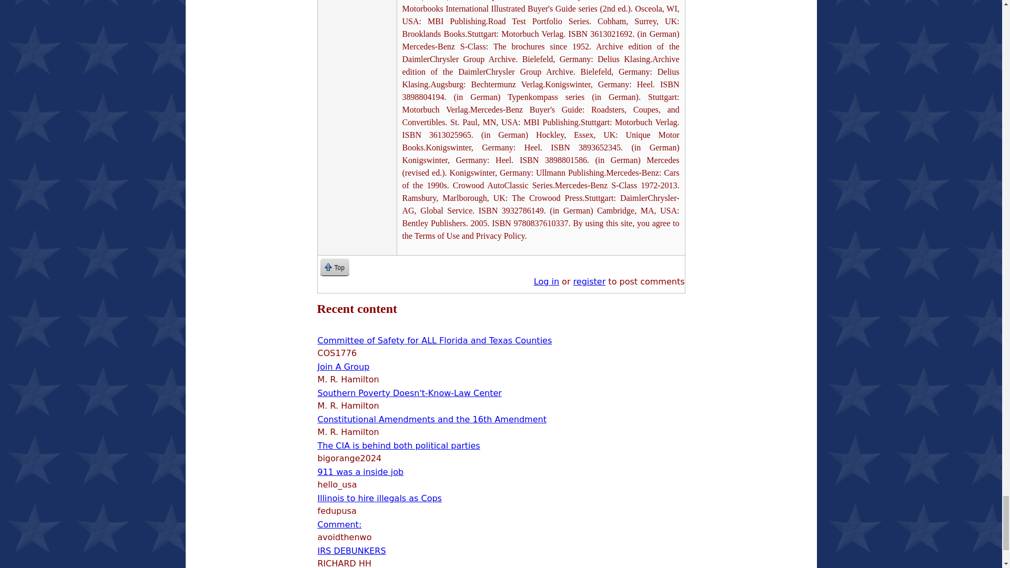  What do you see at coordinates (361, 472) in the screenshot?
I see `911 was a inside job` at bounding box center [361, 472].